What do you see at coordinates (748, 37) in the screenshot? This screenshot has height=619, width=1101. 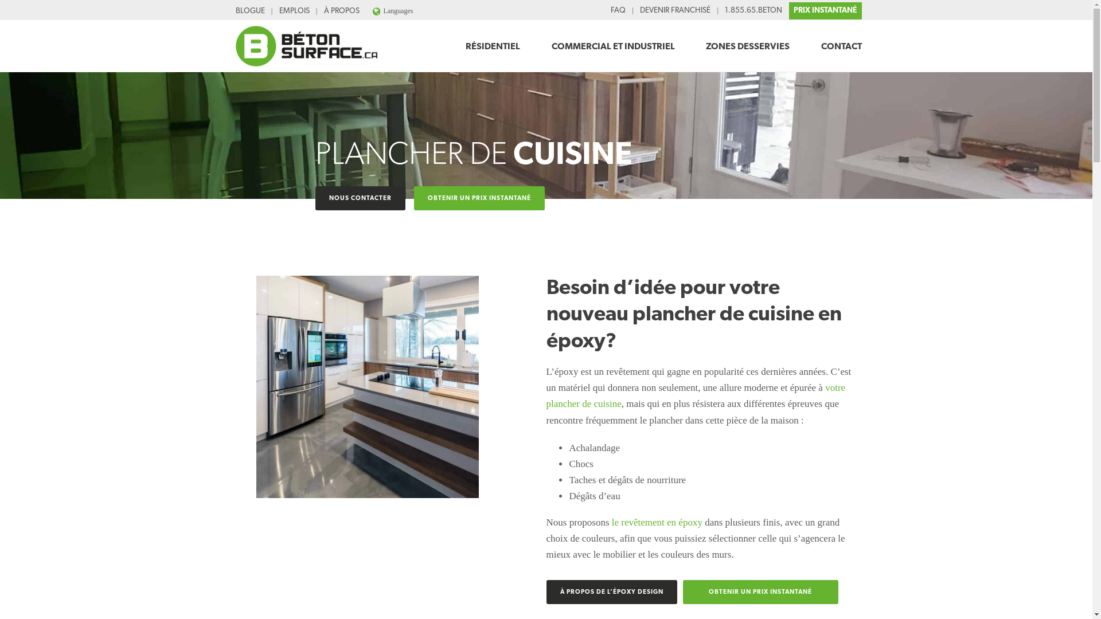 I see `ZONES DESSERVIES` at bounding box center [748, 37].